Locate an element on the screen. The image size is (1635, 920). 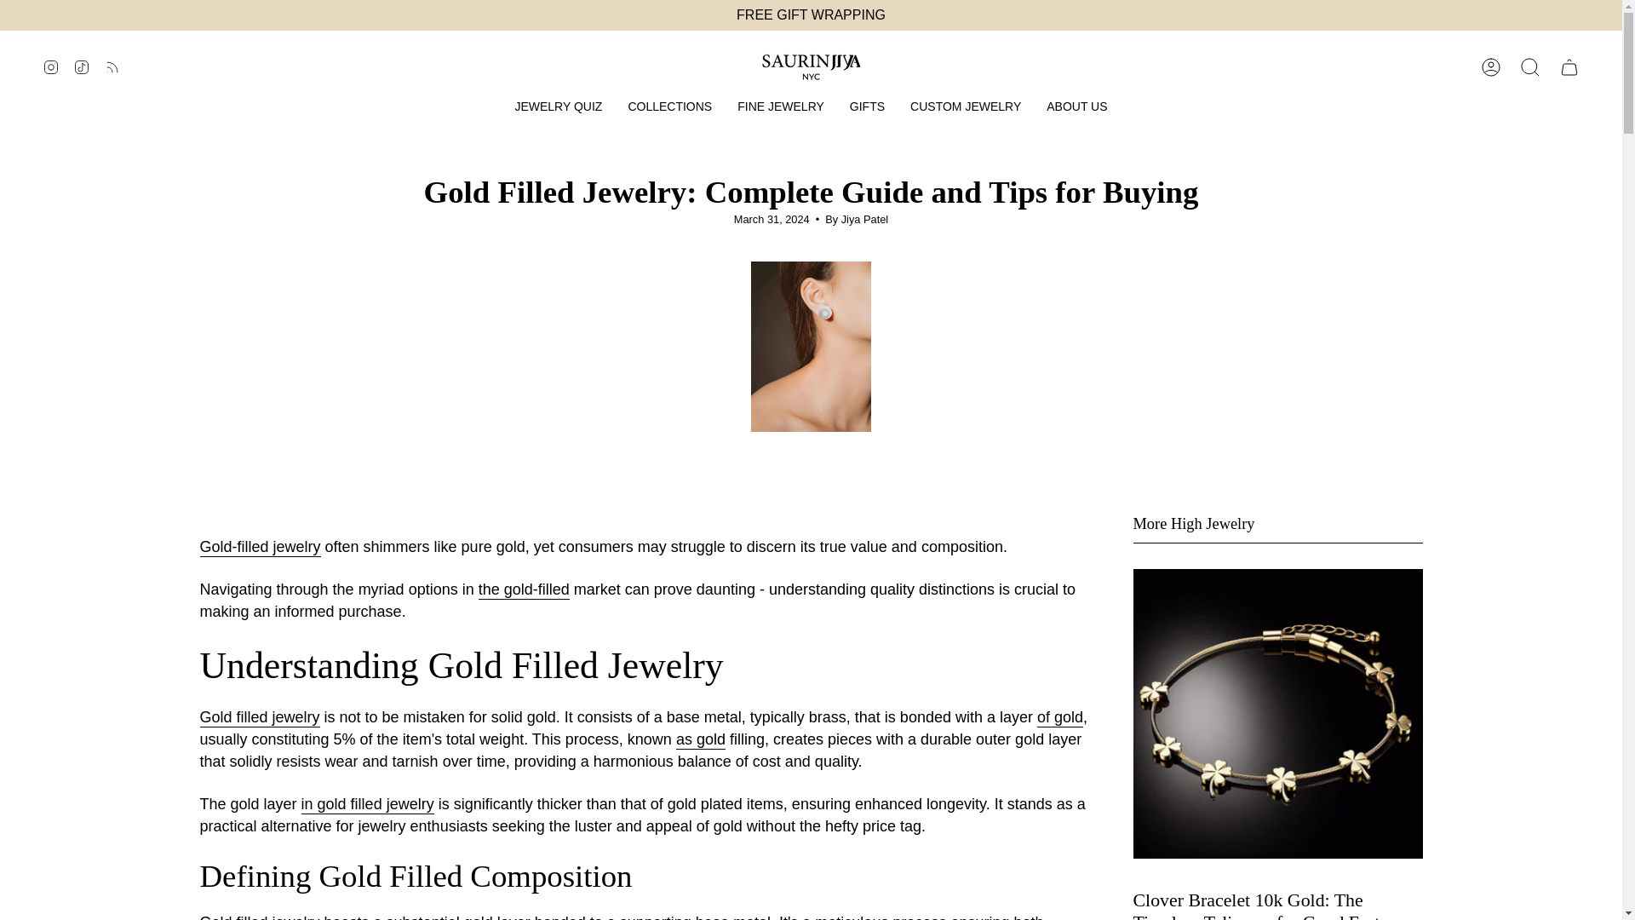
Saurin Jiya on Feed is located at coordinates (112, 66).